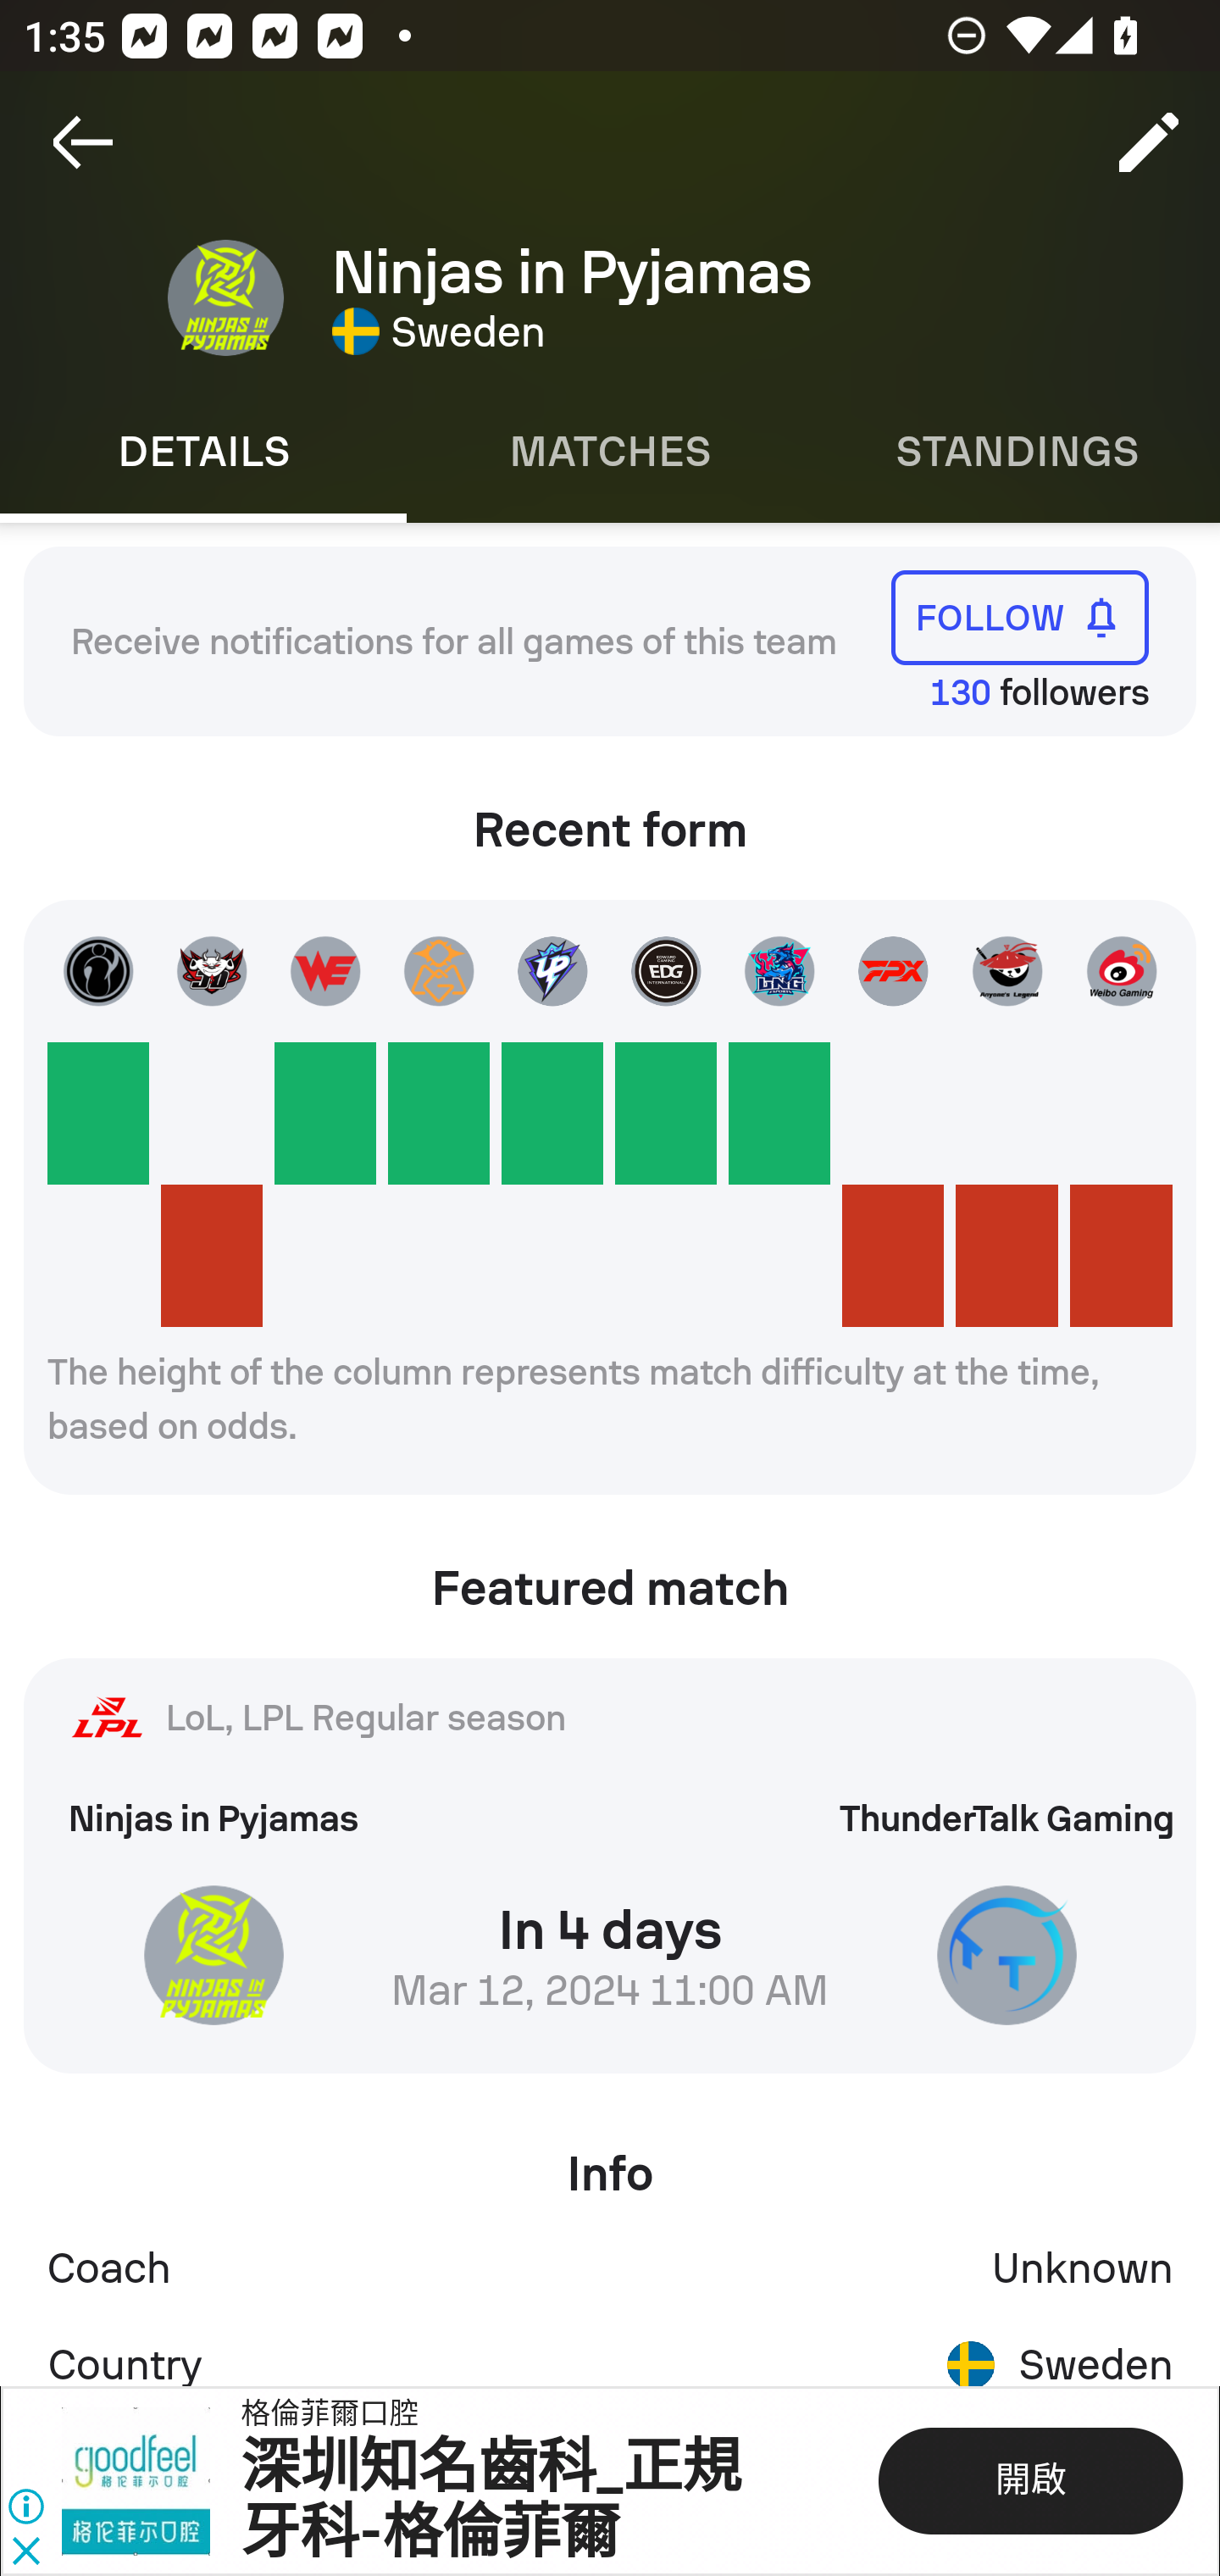 Image resolution: width=1220 pixels, height=2576 pixels. I want to click on FOLLOW, so click(1020, 617).